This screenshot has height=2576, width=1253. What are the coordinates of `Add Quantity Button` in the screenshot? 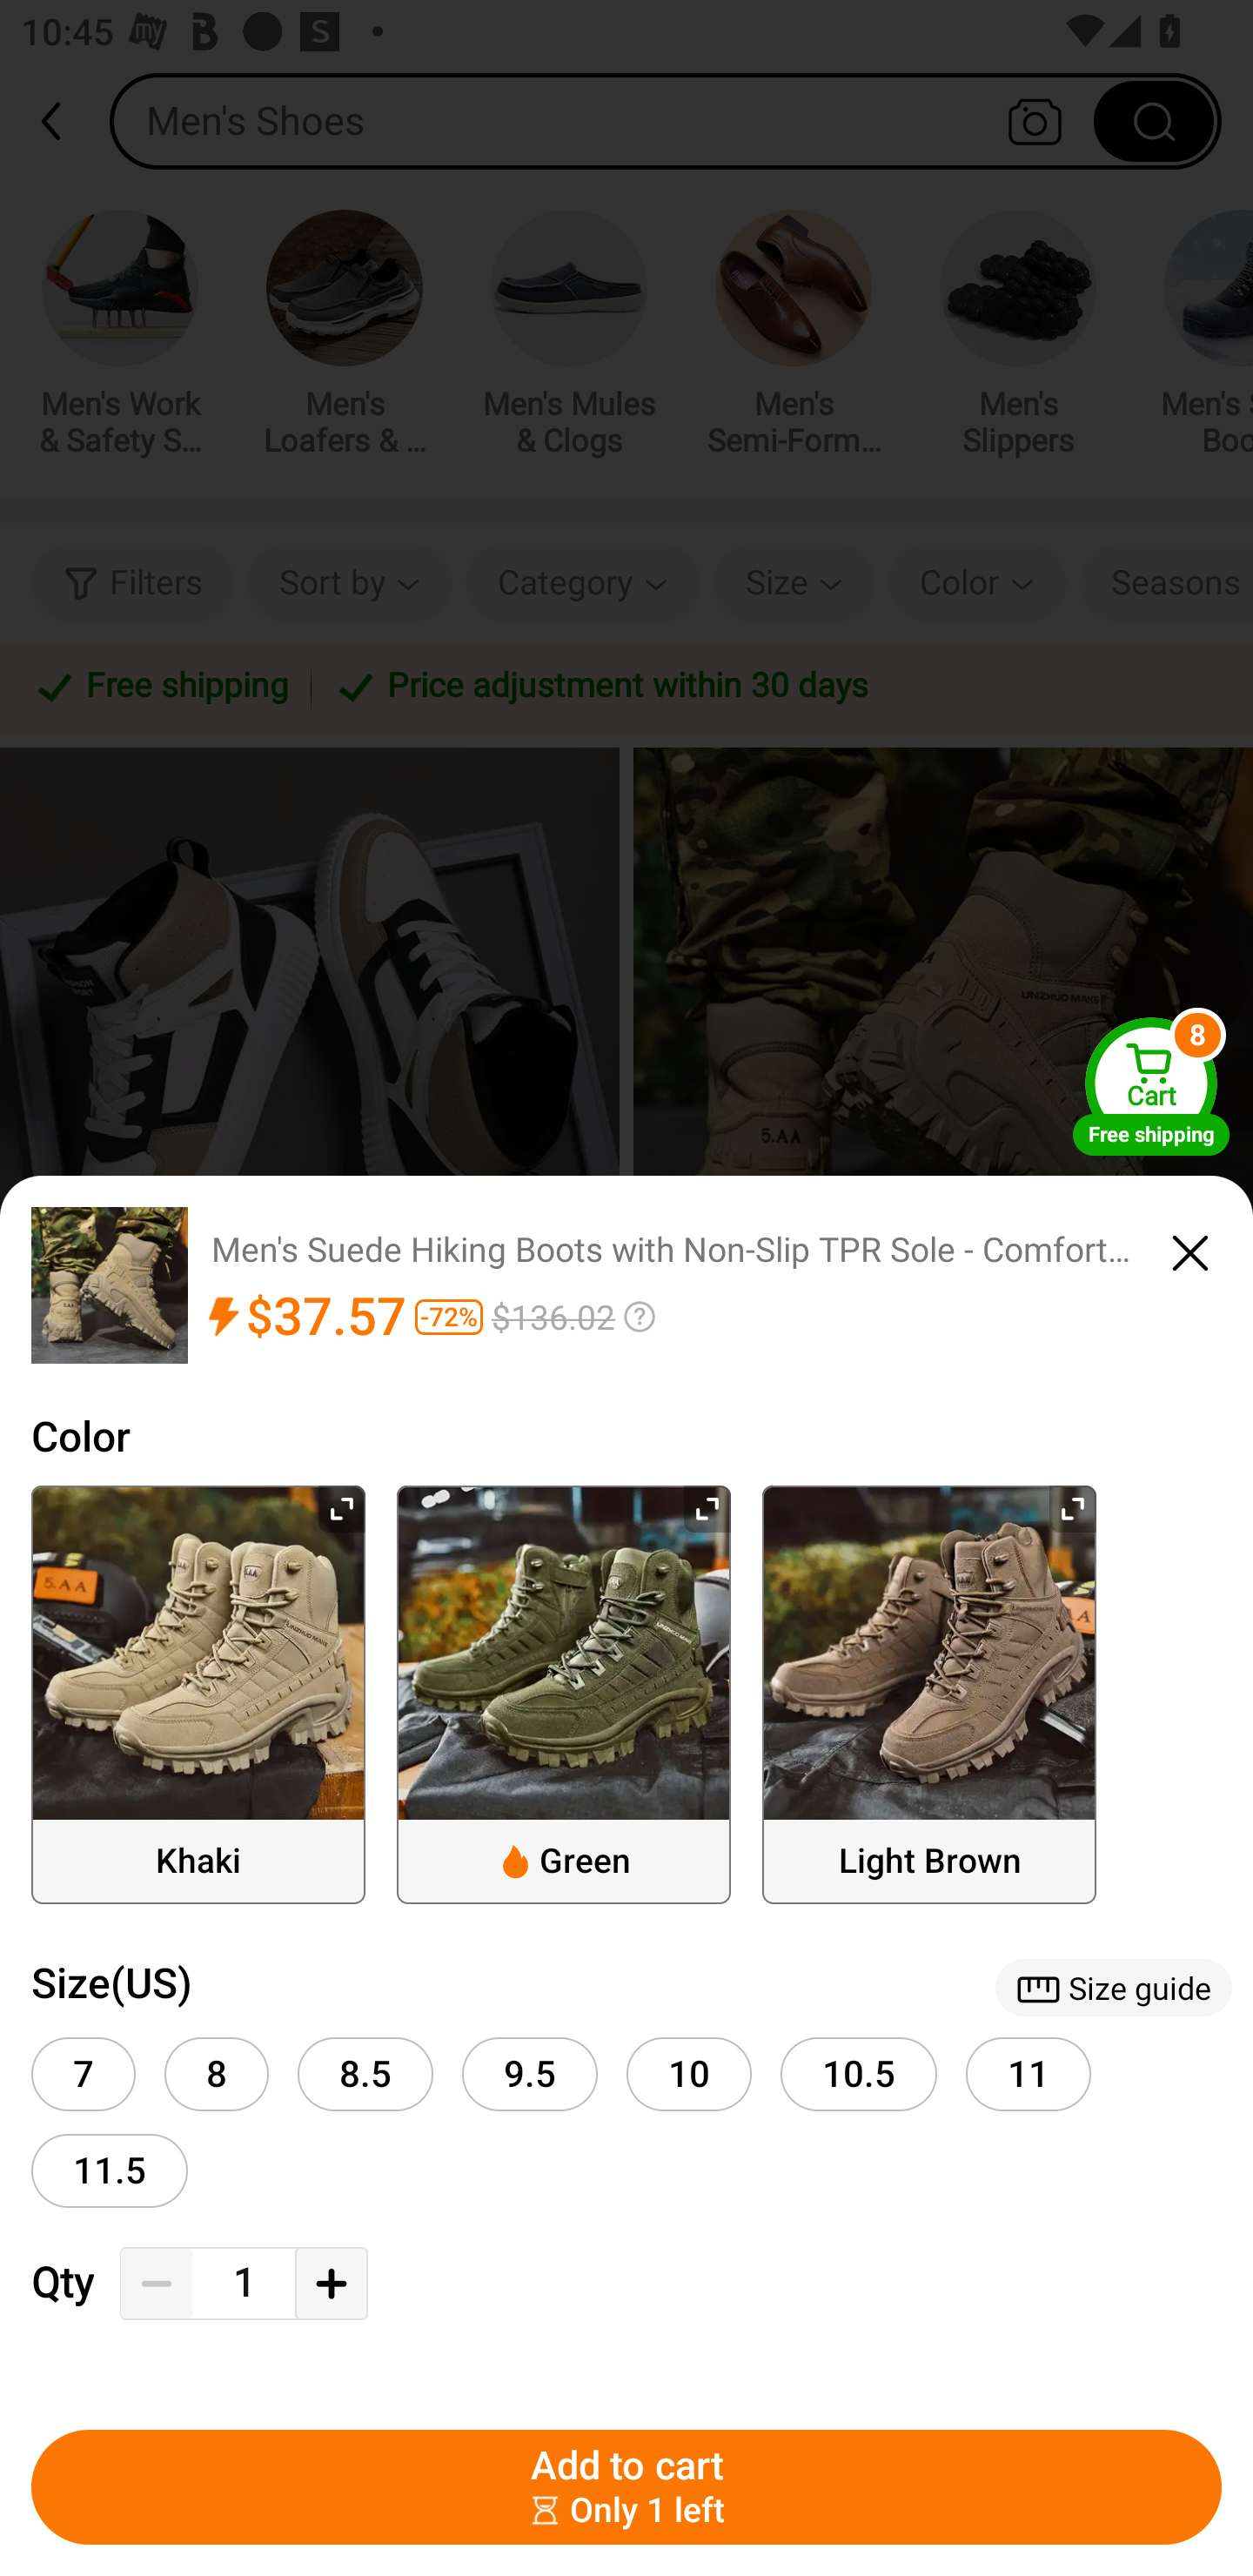 It's located at (331, 2284).